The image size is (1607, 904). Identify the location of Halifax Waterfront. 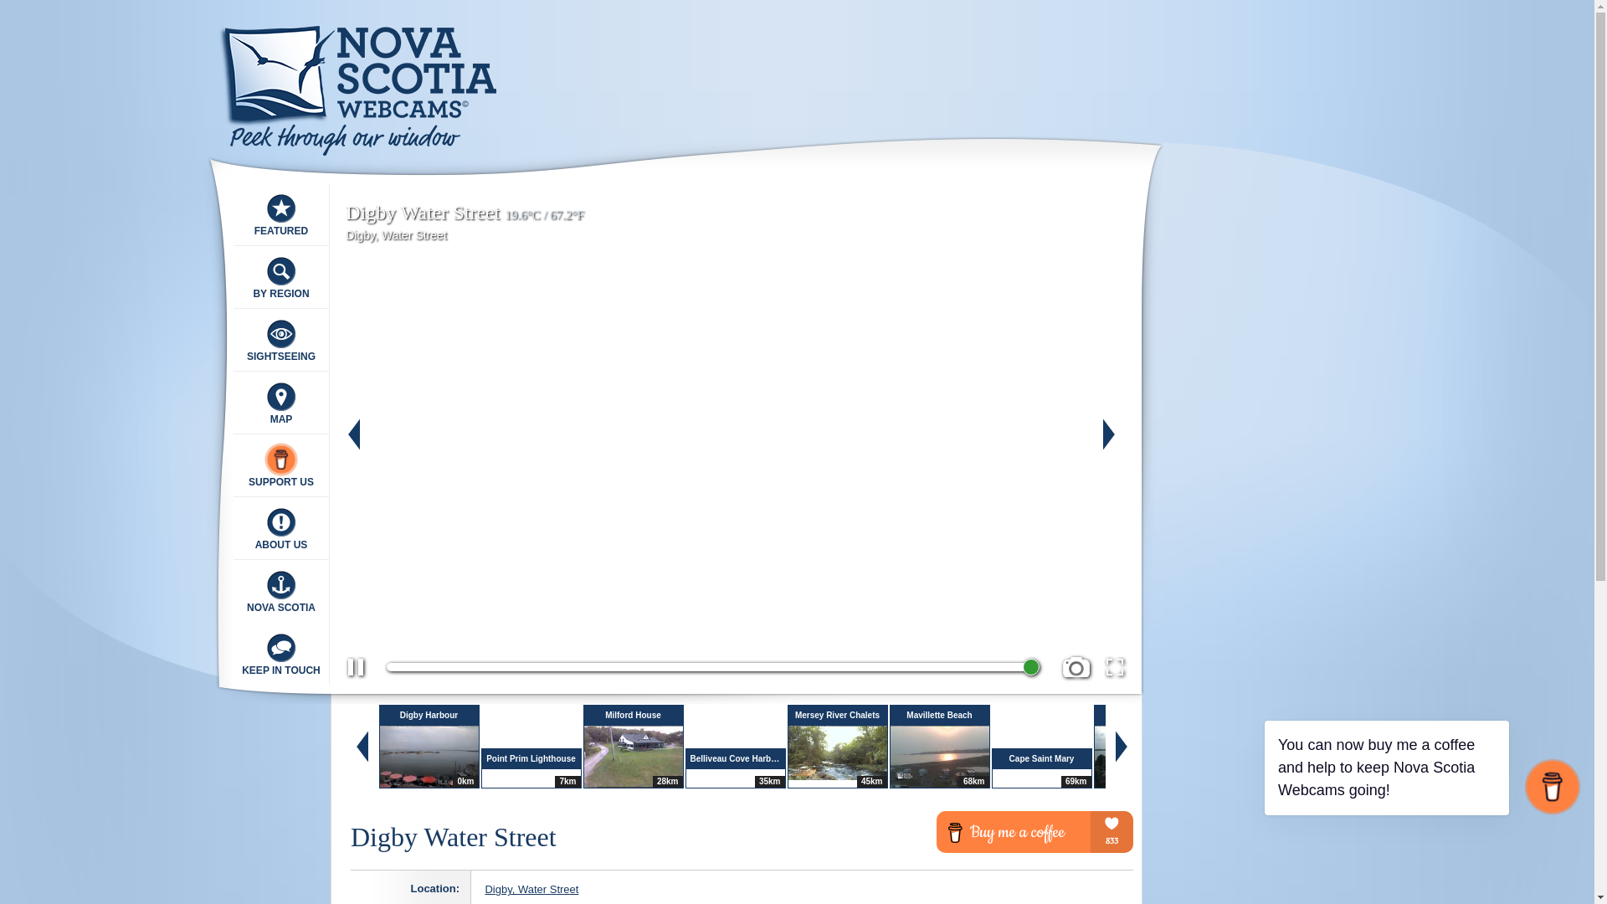
(116, 668).